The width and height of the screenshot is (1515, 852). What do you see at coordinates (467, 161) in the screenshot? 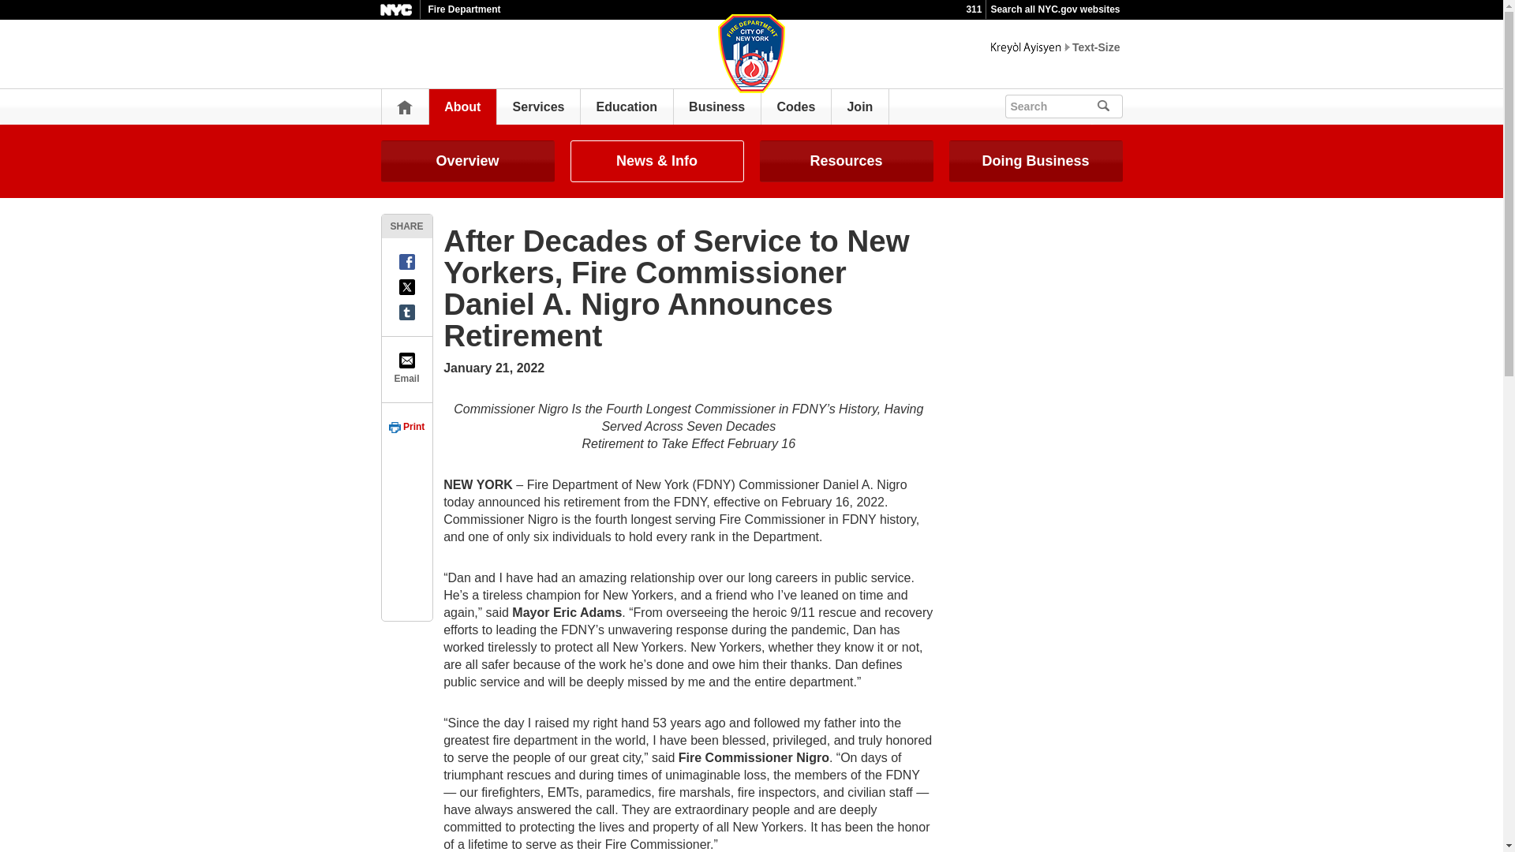
I see `Overview` at bounding box center [467, 161].